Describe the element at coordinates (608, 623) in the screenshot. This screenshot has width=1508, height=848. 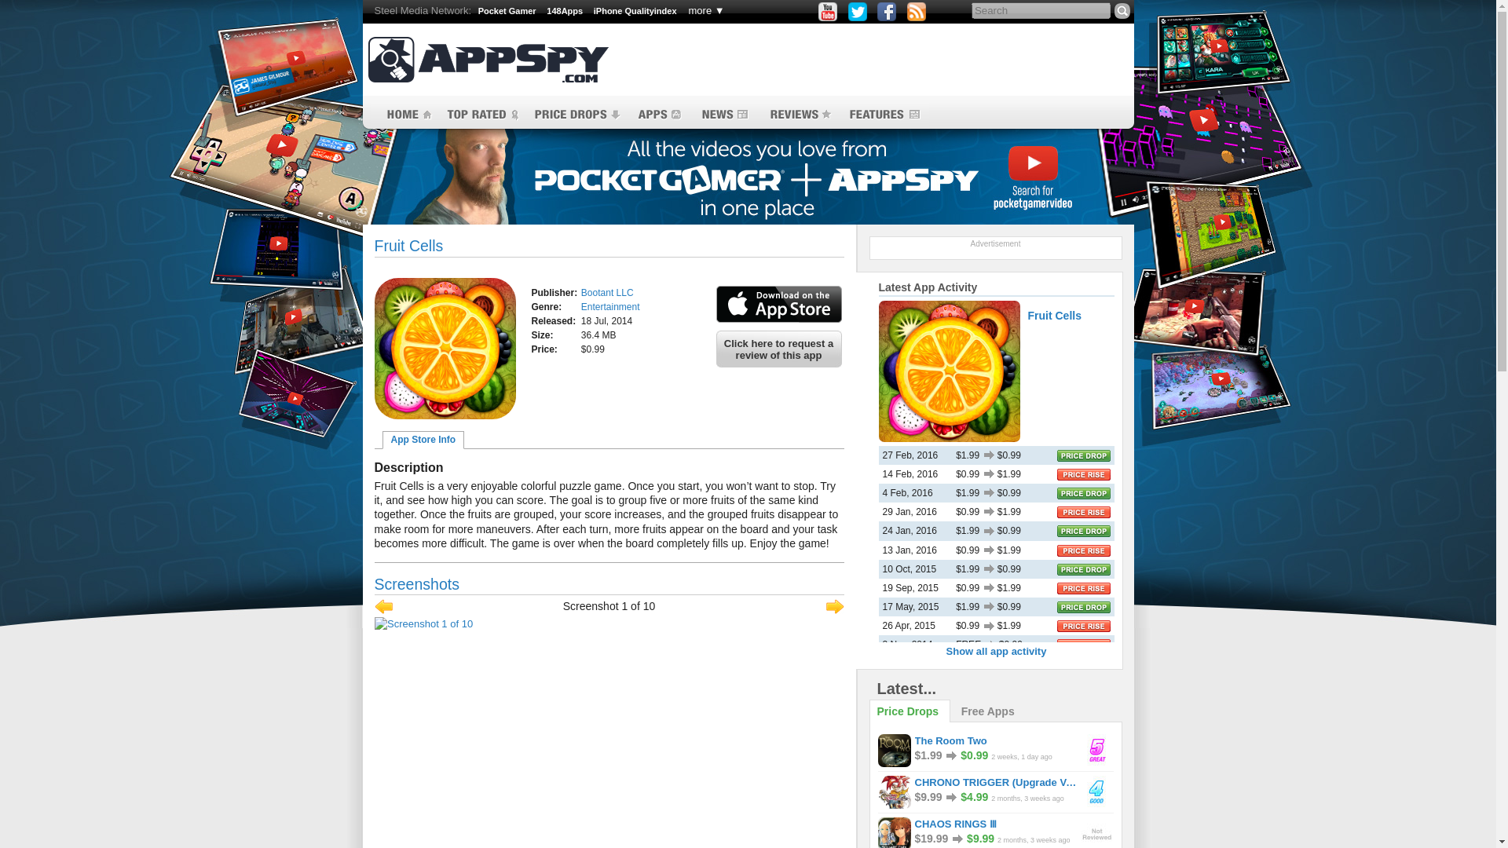
I see `Screenshot 1 of 10` at that location.